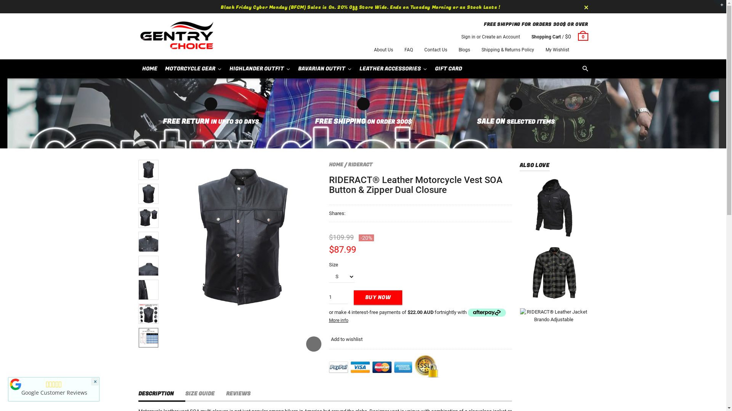  What do you see at coordinates (448, 68) in the screenshot?
I see `GIFT CARD` at bounding box center [448, 68].